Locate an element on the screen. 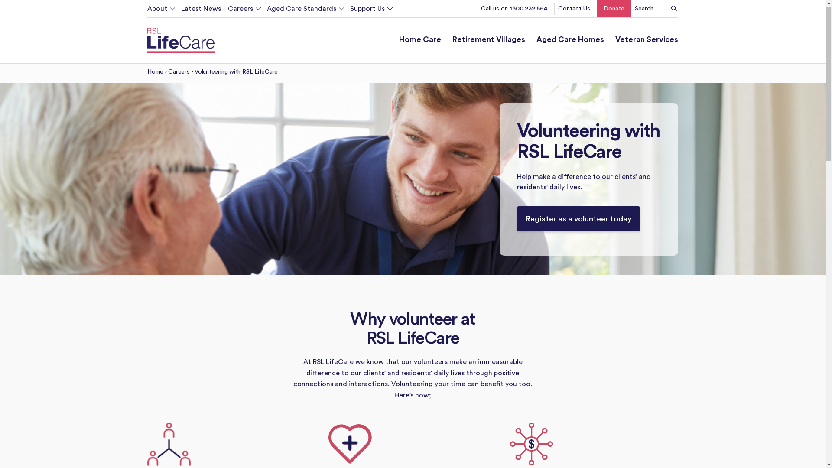 Image resolution: width=832 pixels, height=468 pixels. Register as a volunteer today is located at coordinates (578, 221).